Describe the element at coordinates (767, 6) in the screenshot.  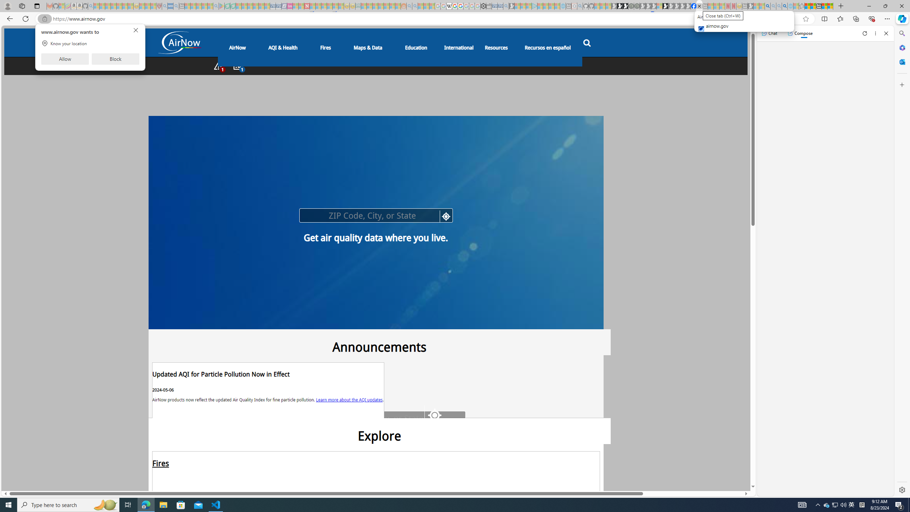
I see `Bing AI - Search` at that location.